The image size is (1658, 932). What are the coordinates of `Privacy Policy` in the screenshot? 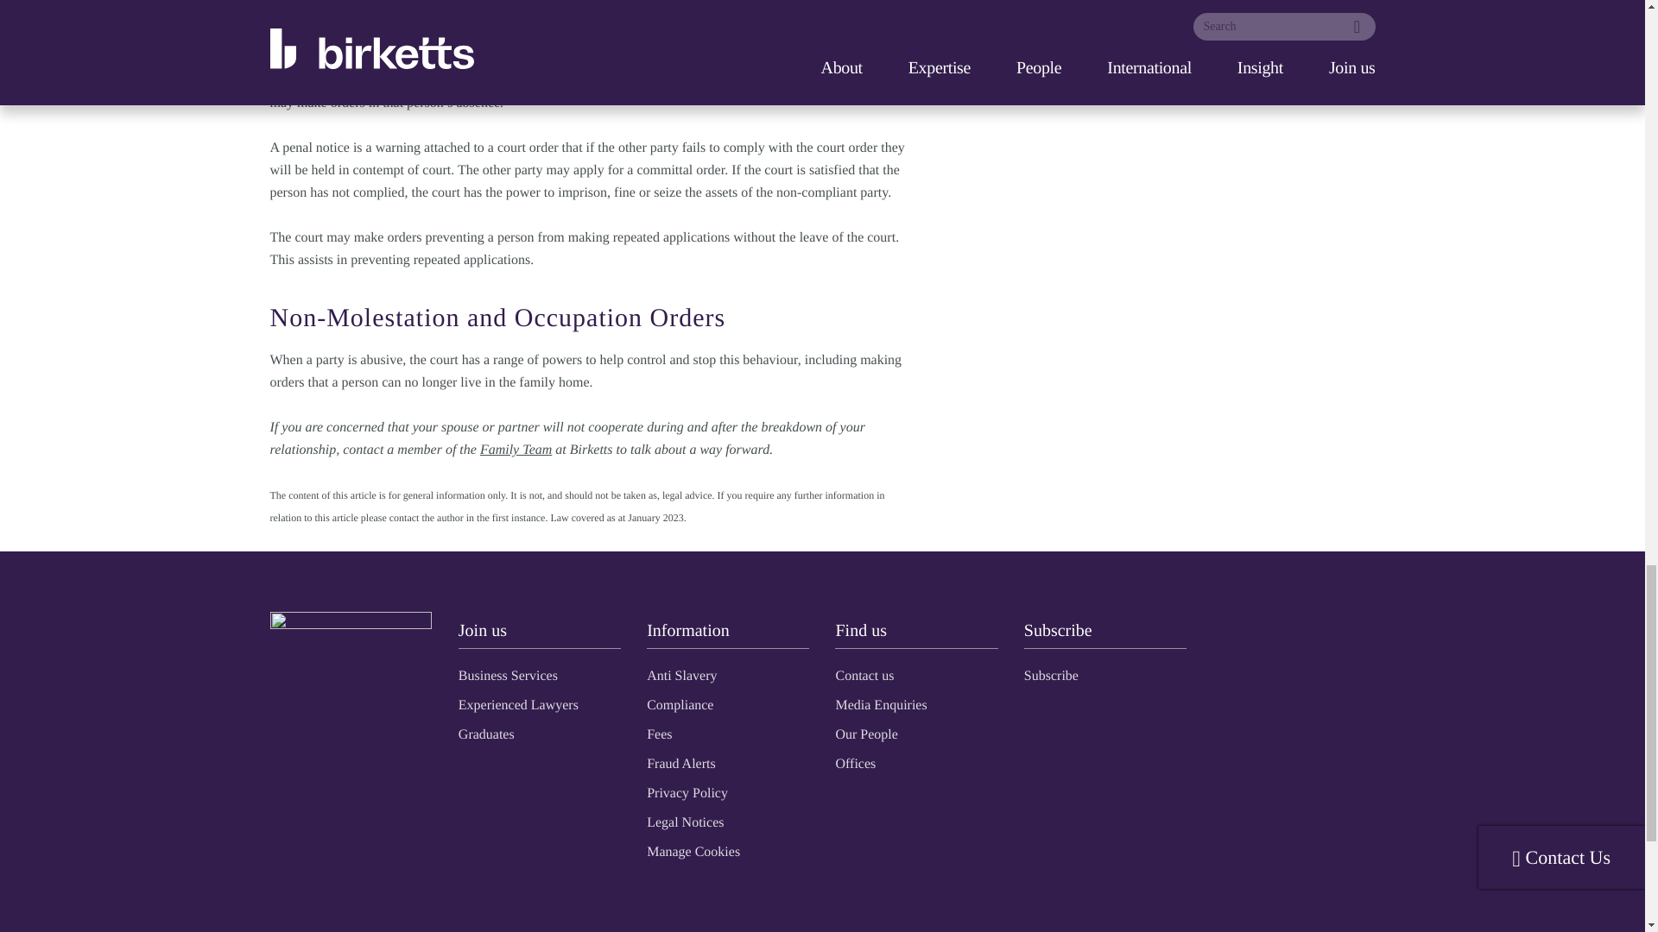 It's located at (687, 792).